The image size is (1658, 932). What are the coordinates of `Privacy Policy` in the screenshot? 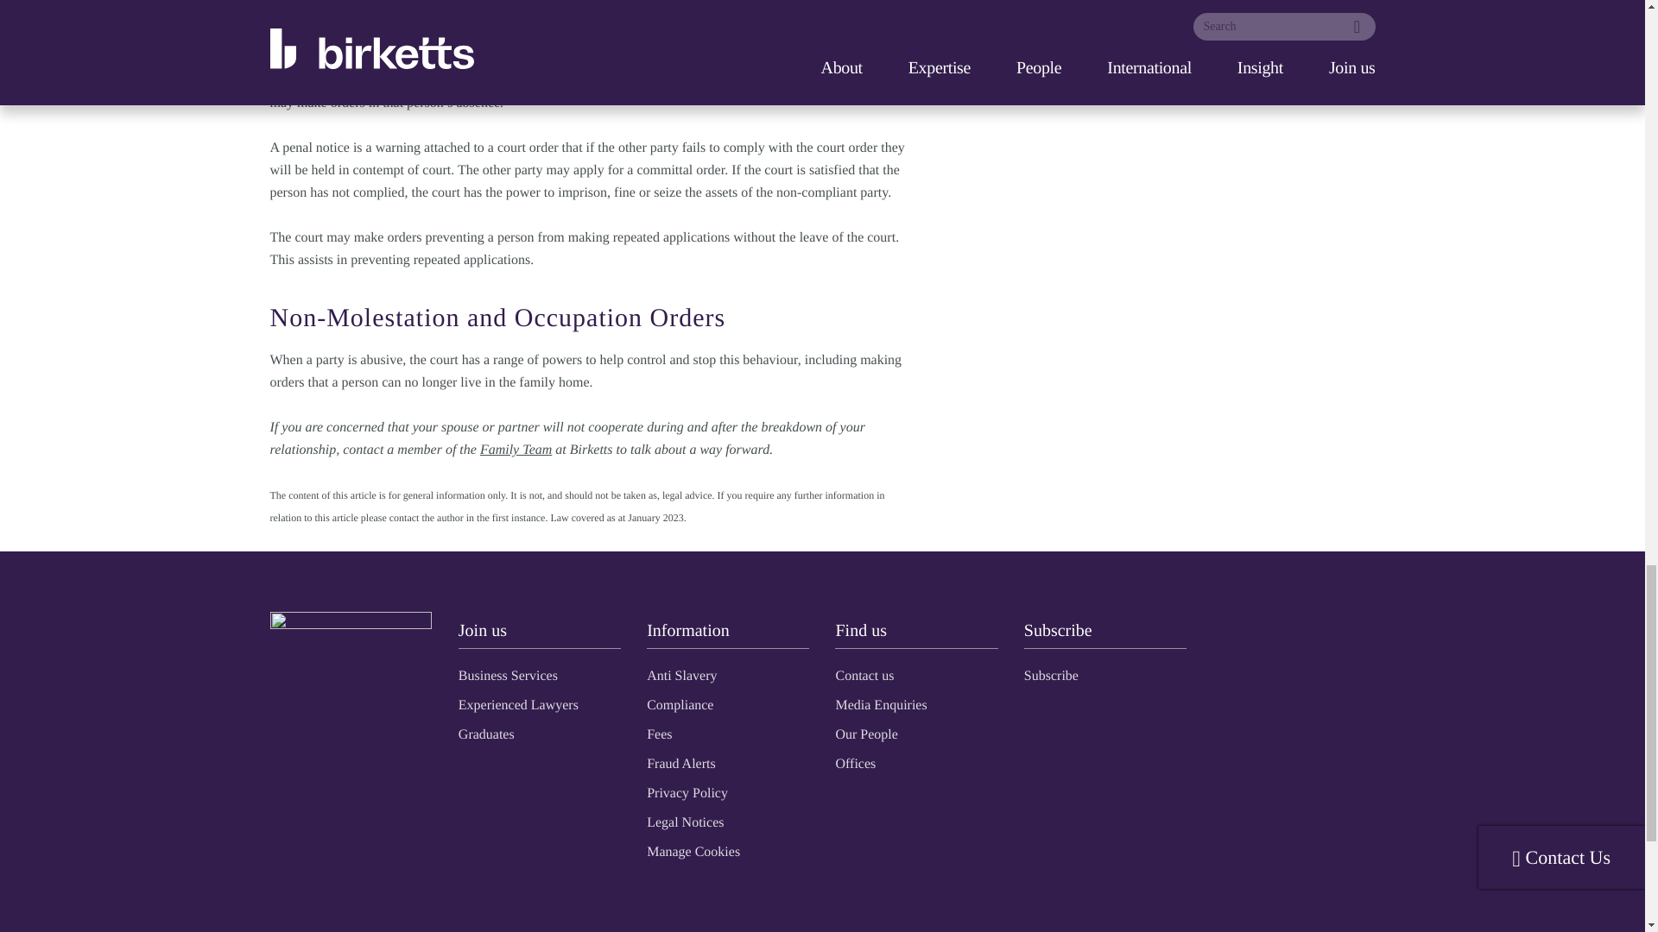 It's located at (687, 792).